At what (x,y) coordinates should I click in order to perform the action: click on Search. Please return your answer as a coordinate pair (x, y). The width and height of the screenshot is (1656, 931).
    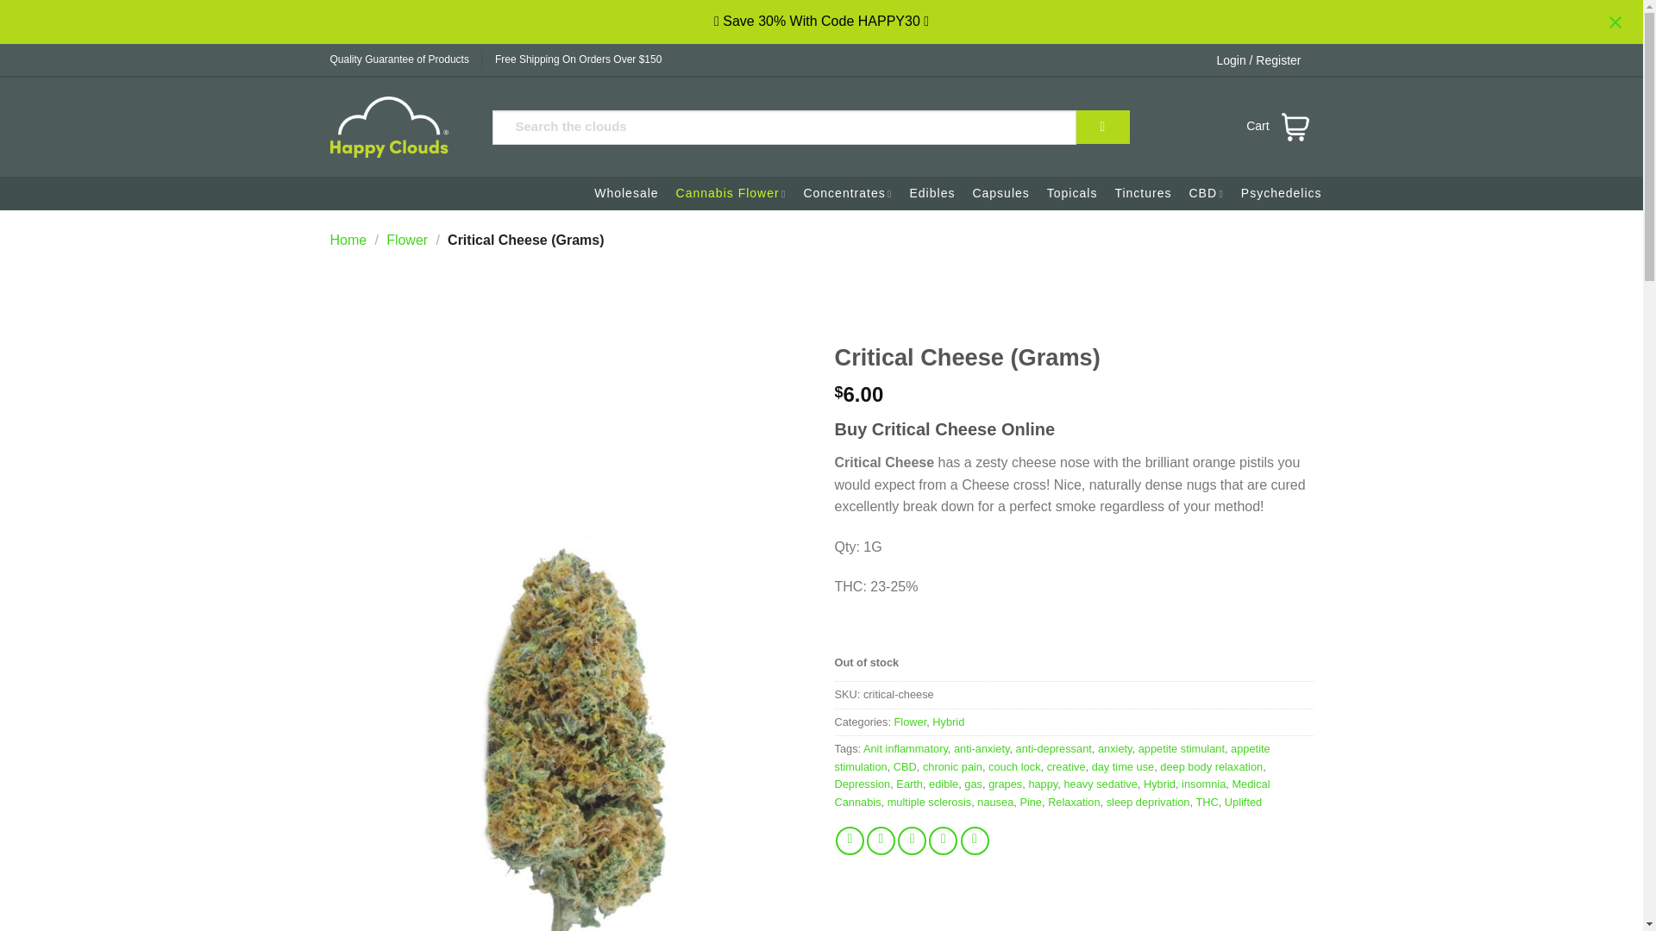
    Looking at the image, I should click on (1102, 128).